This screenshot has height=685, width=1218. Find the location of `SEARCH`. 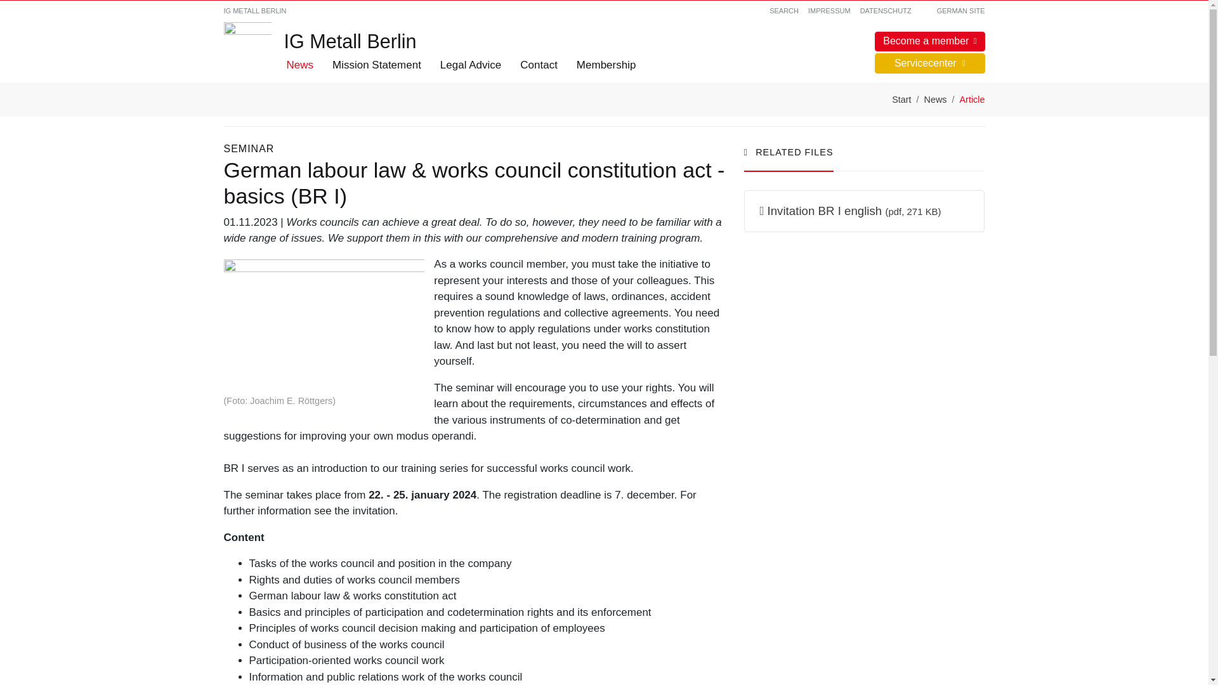

SEARCH is located at coordinates (784, 10).